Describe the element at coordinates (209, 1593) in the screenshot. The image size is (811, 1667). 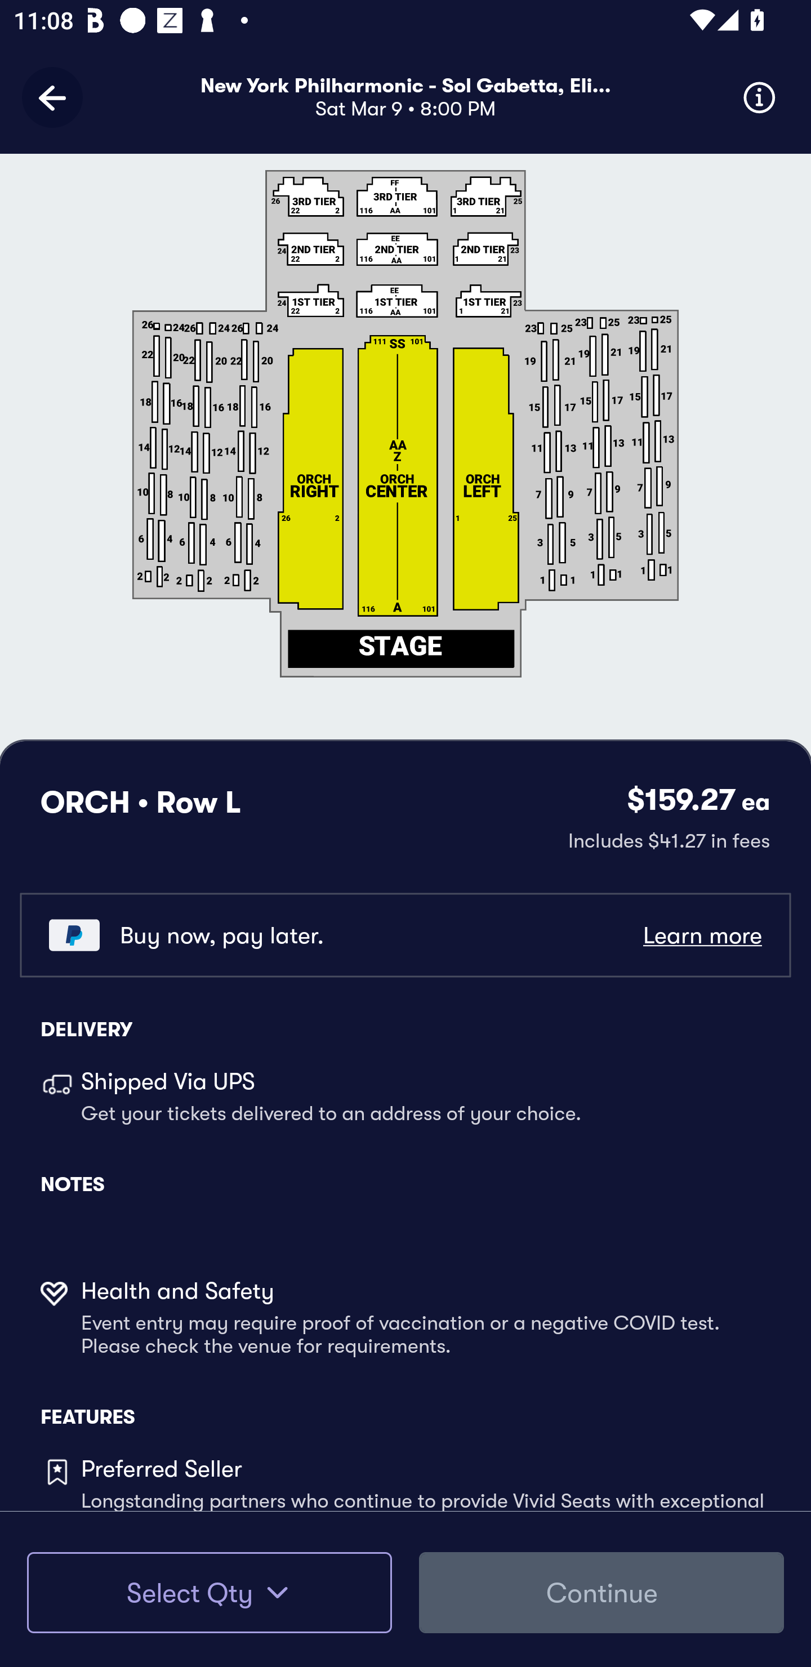
I see `Select Qty` at that location.